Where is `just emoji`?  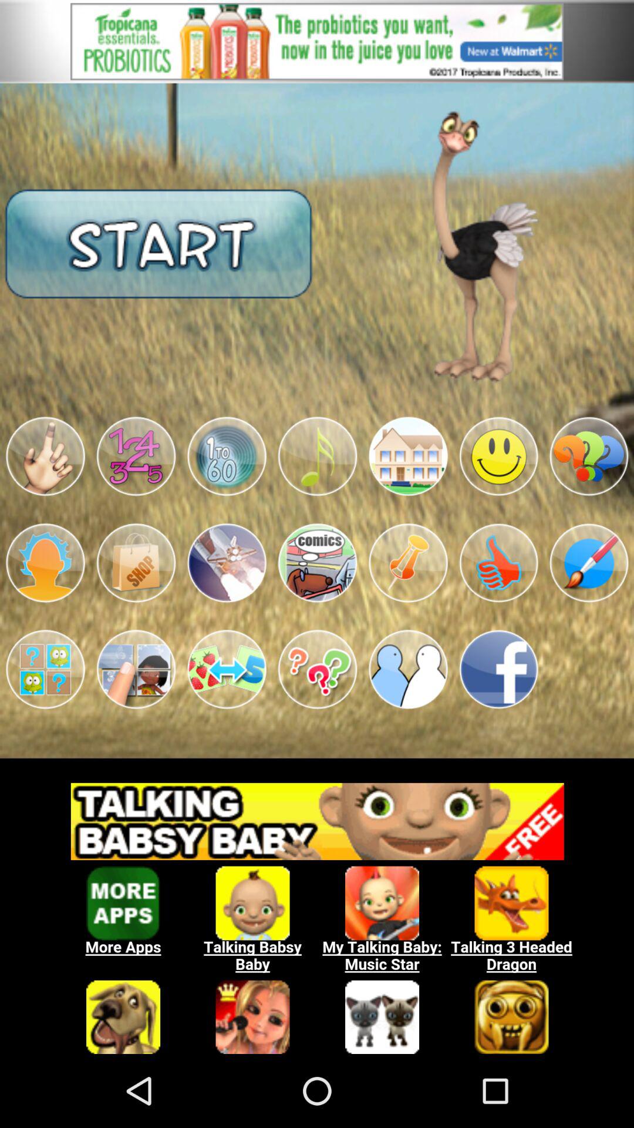
just emoji is located at coordinates (45, 456).